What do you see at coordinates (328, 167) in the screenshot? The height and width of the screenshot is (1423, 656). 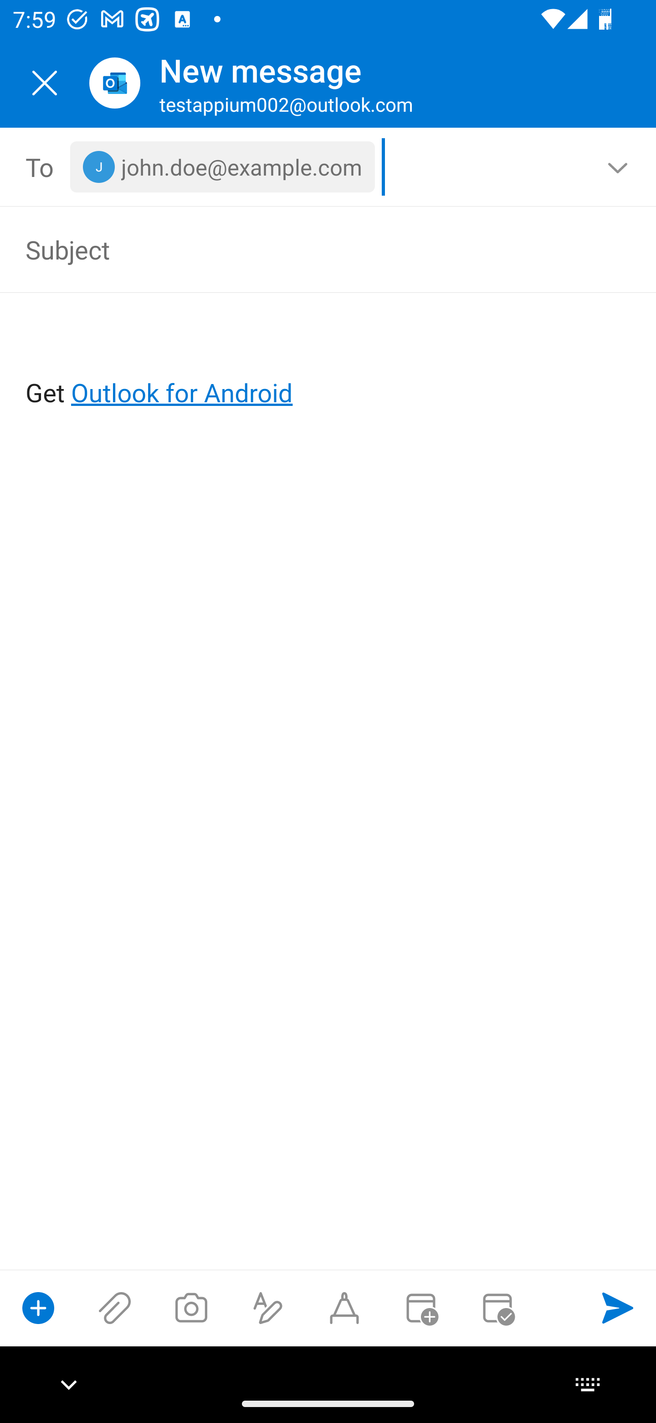 I see `To, 1 recipient <john.doe@example.com>` at bounding box center [328, 167].